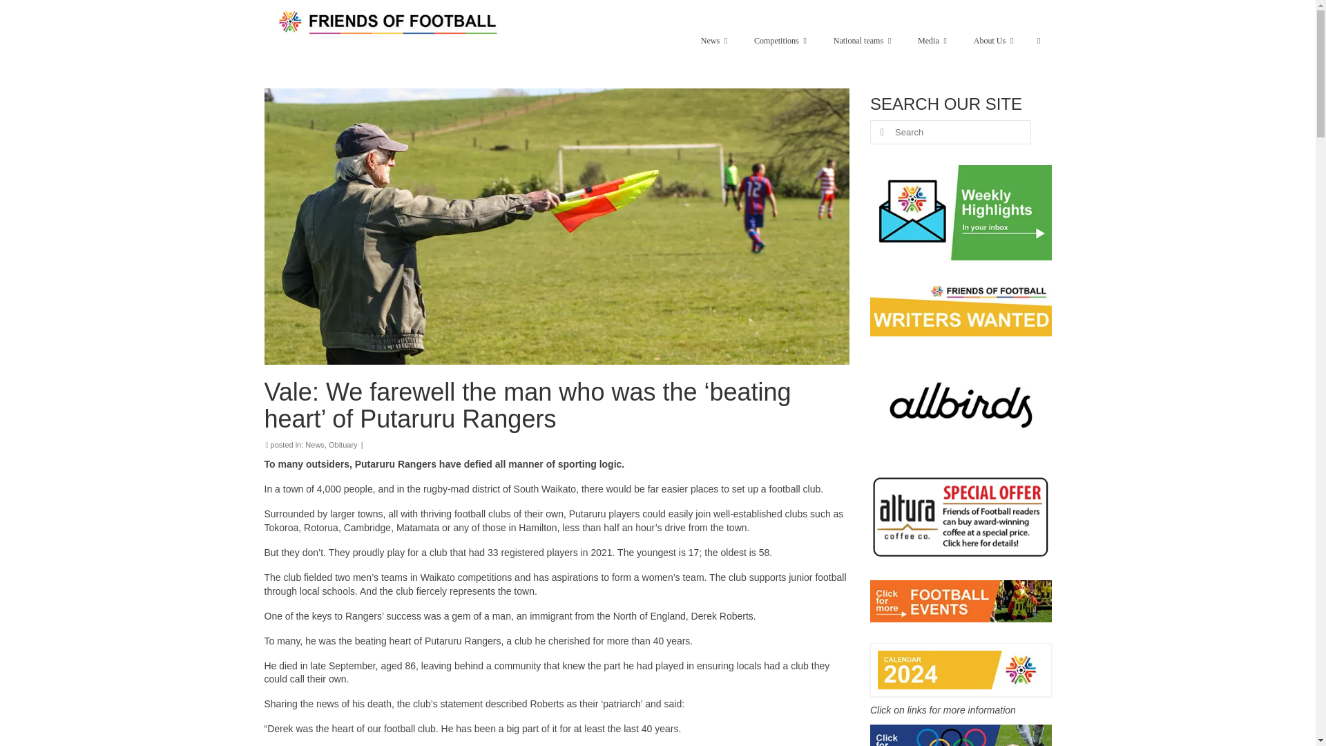 The image size is (1326, 746). I want to click on Media, so click(932, 40).